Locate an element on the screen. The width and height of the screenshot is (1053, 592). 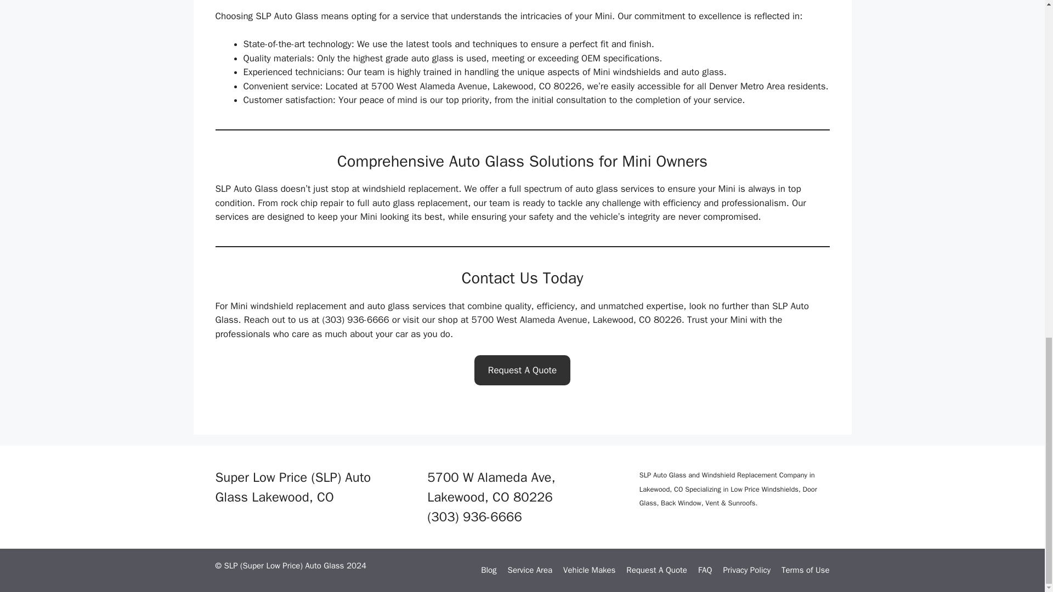
Privacy Policy is located at coordinates (746, 570).